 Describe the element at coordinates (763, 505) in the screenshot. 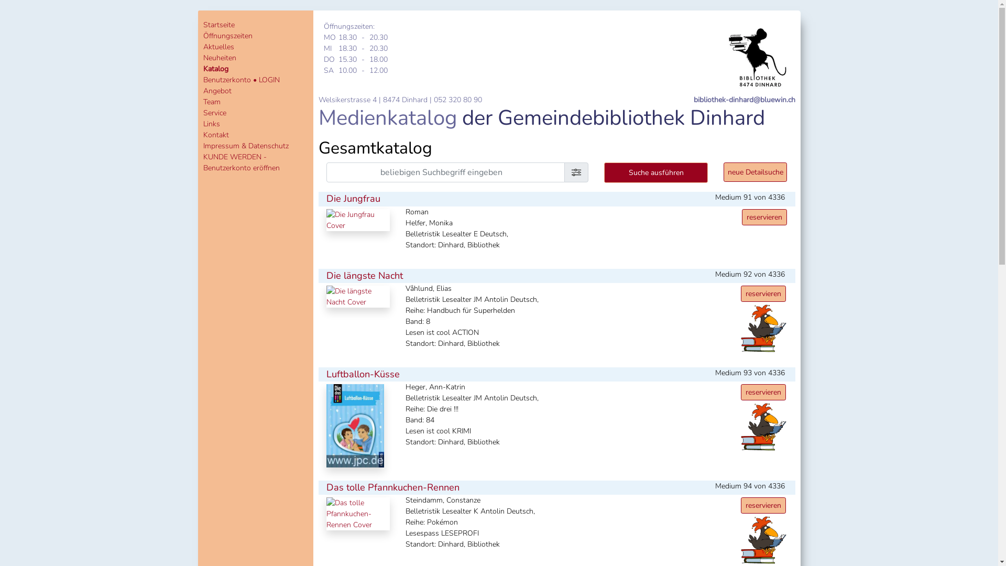

I see `reservieren` at that location.